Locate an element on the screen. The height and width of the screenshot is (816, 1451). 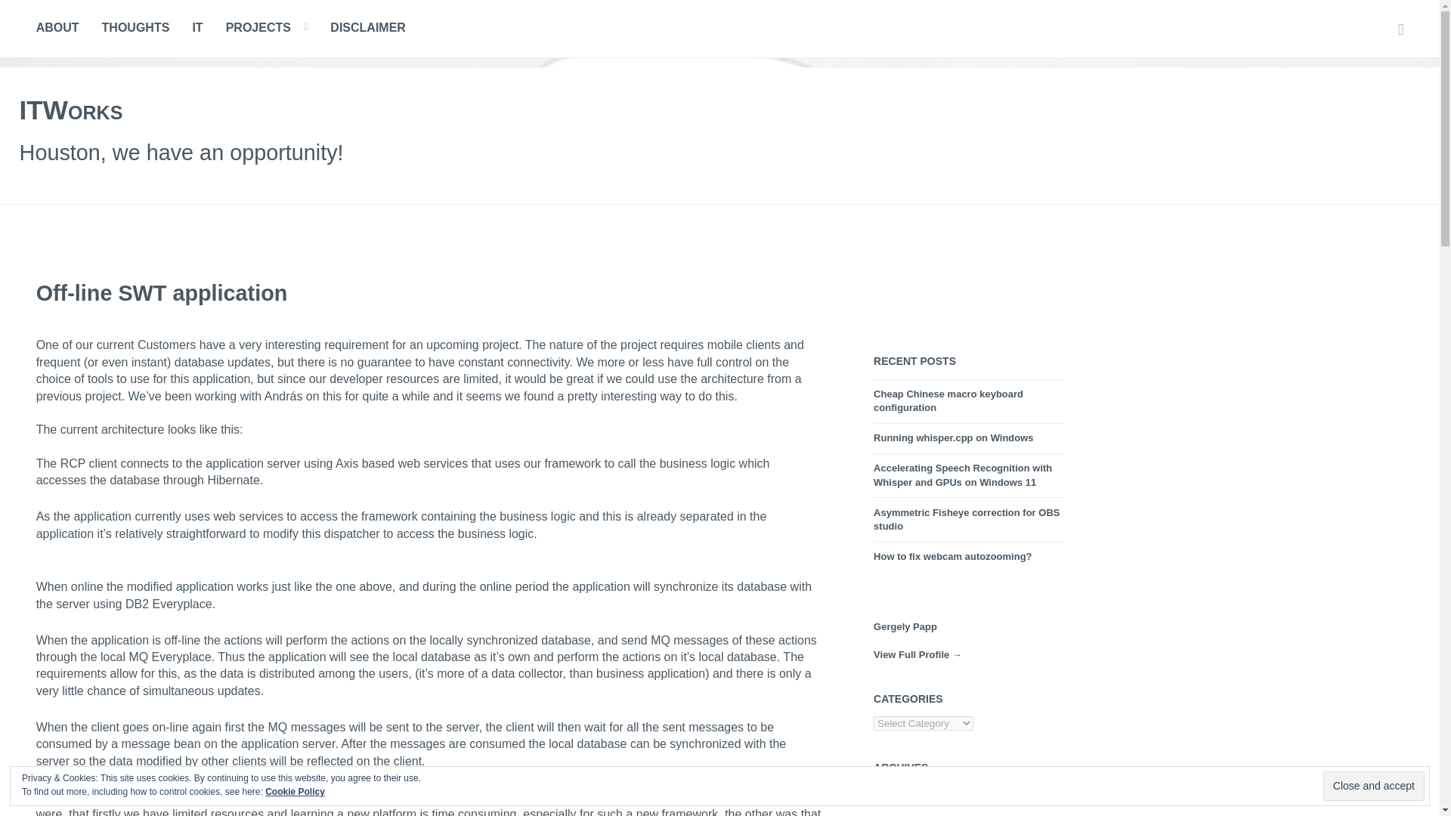
THOUGHTS is located at coordinates (135, 28).